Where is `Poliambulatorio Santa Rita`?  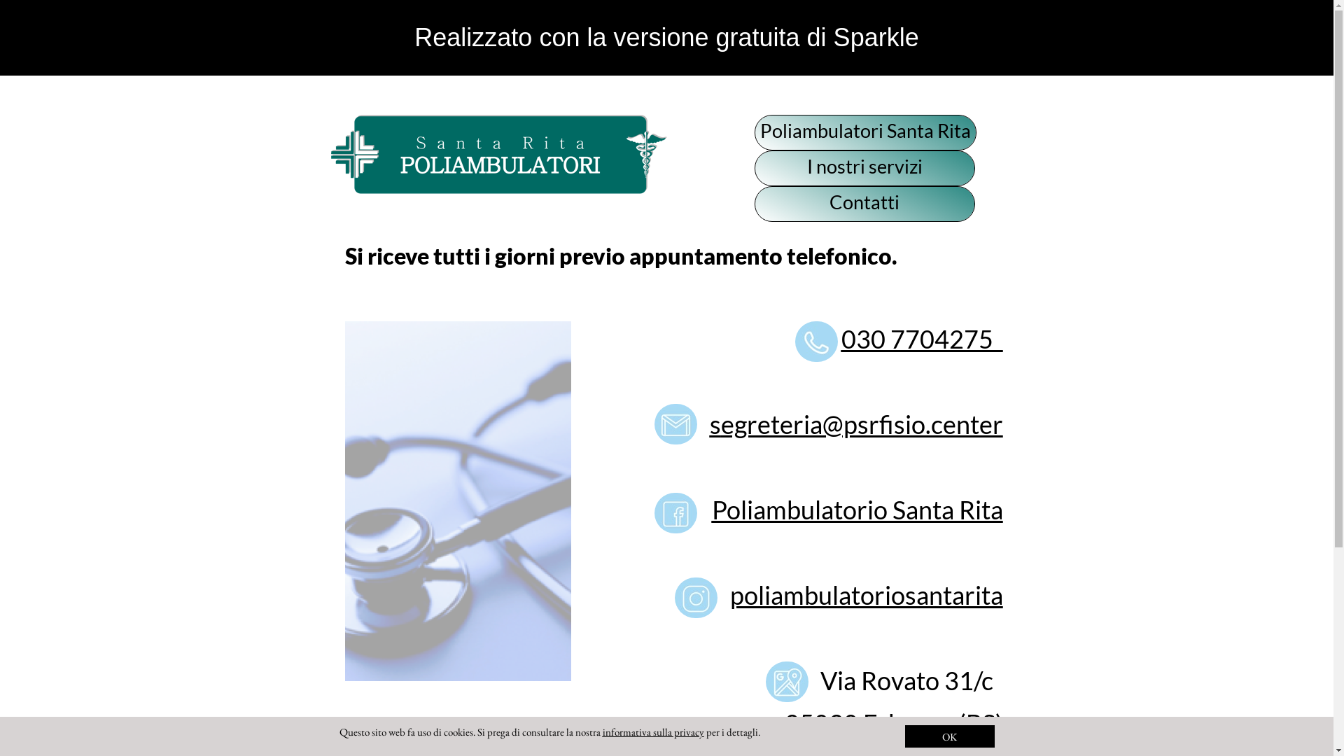 Poliambulatorio Santa Rita is located at coordinates (857, 510).